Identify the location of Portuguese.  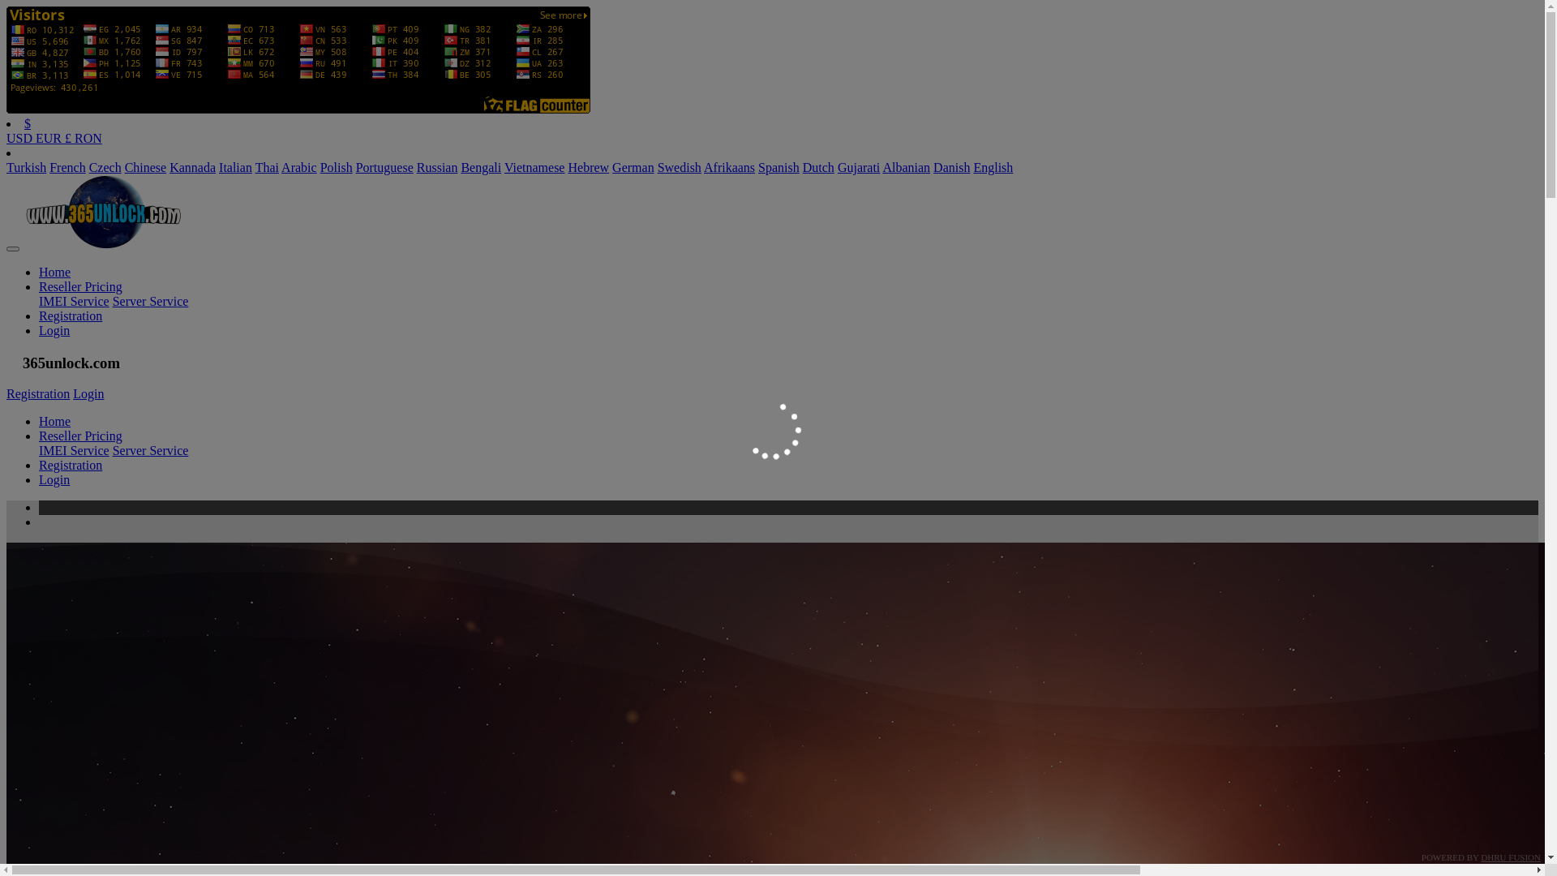
(384, 167).